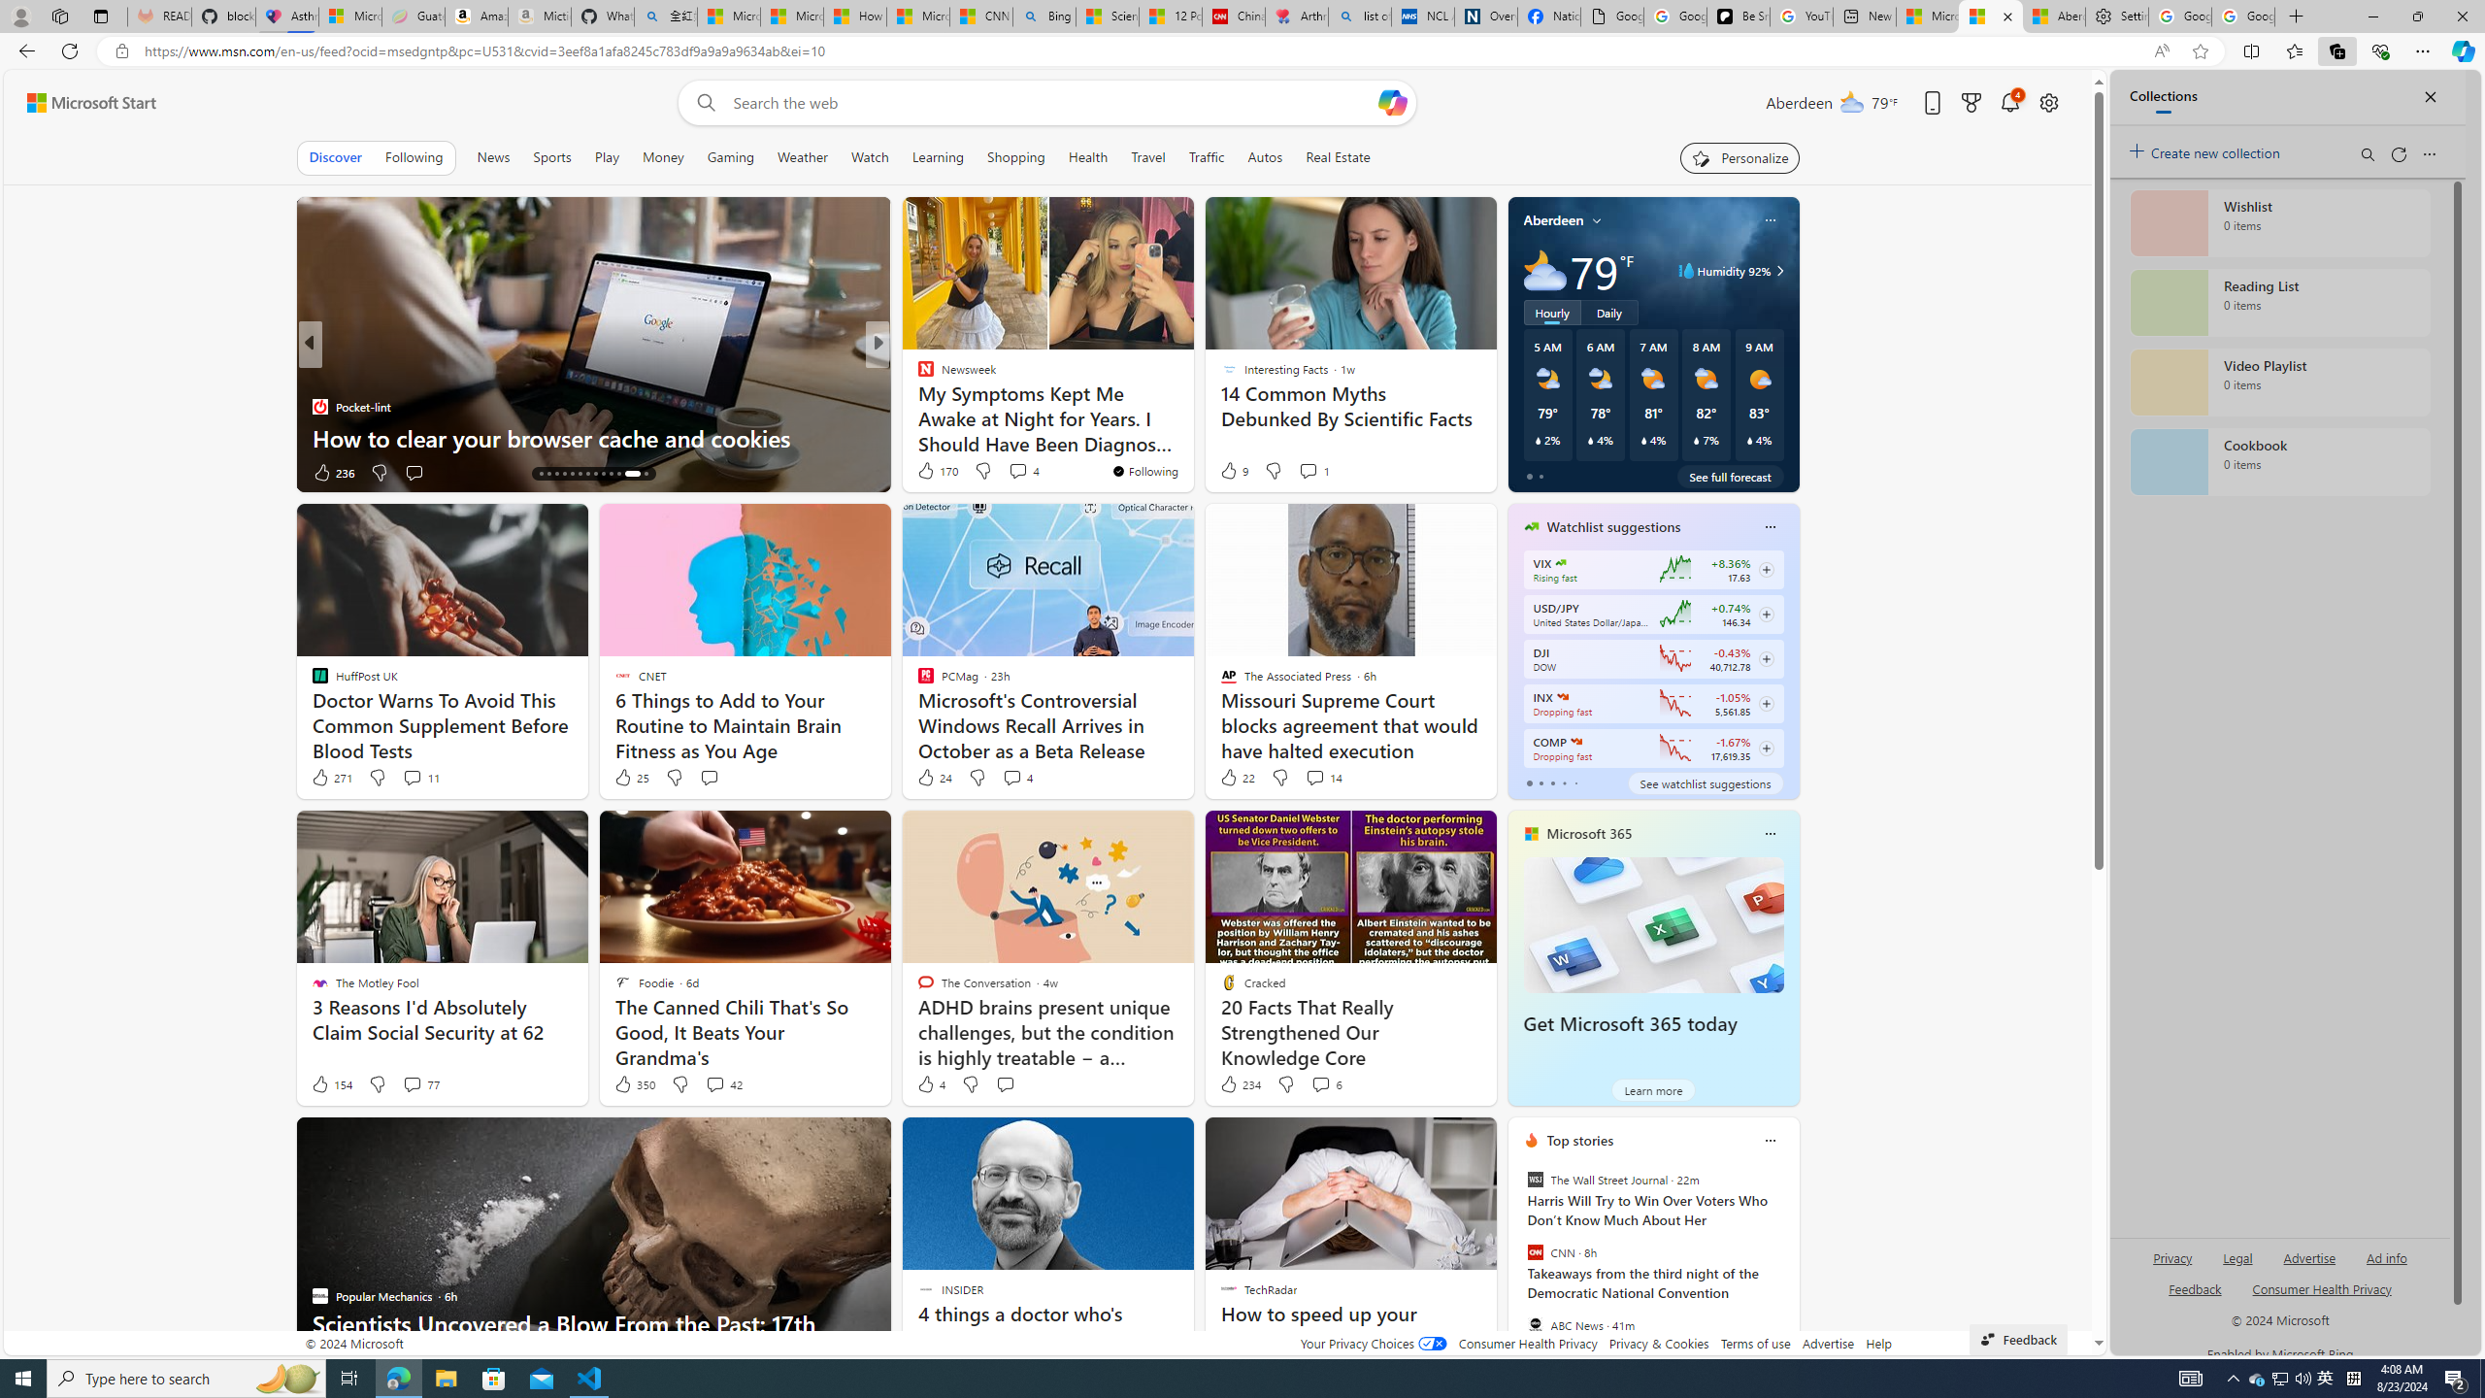 Image resolution: width=2485 pixels, height=1398 pixels. Describe the element at coordinates (1472, 1140) in the screenshot. I see `See more` at that location.